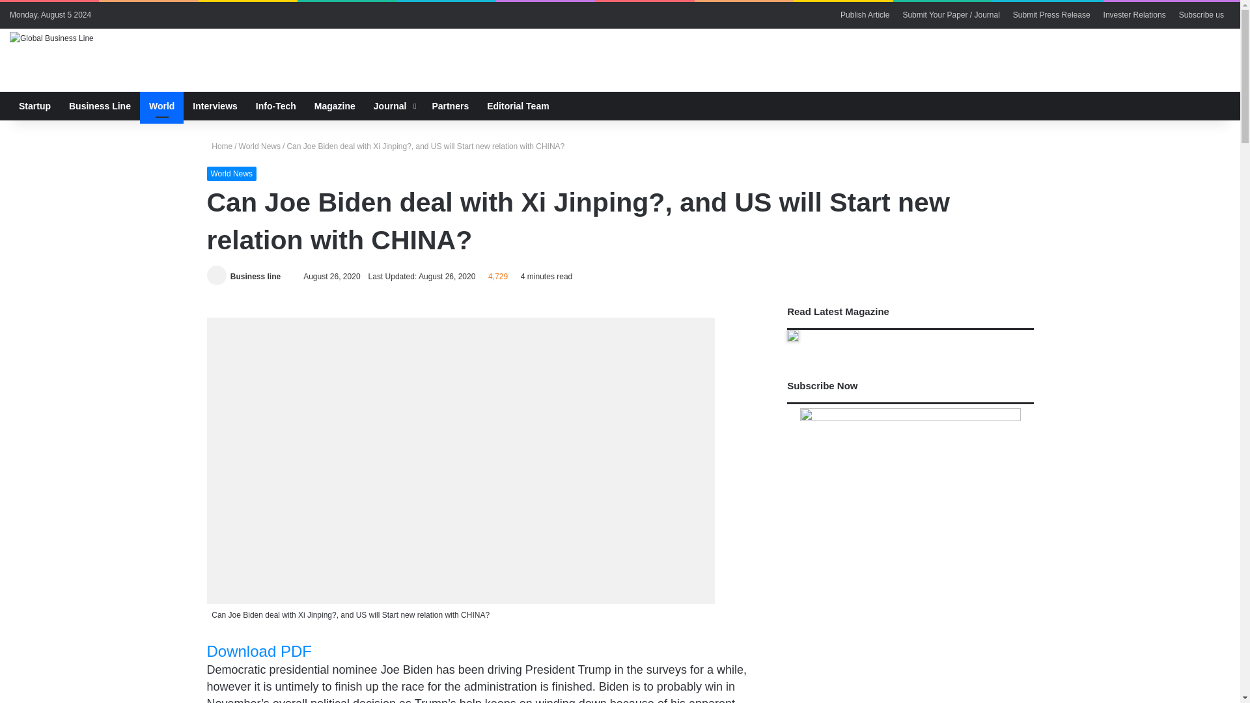 Image resolution: width=1250 pixels, height=703 pixels. Describe the element at coordinates (1134, 15) in the screenshot. I see `Invester Relations` at that location.